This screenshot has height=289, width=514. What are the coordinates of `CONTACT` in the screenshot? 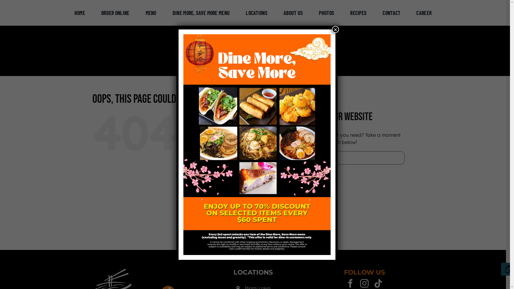 It's located at (391, 13).